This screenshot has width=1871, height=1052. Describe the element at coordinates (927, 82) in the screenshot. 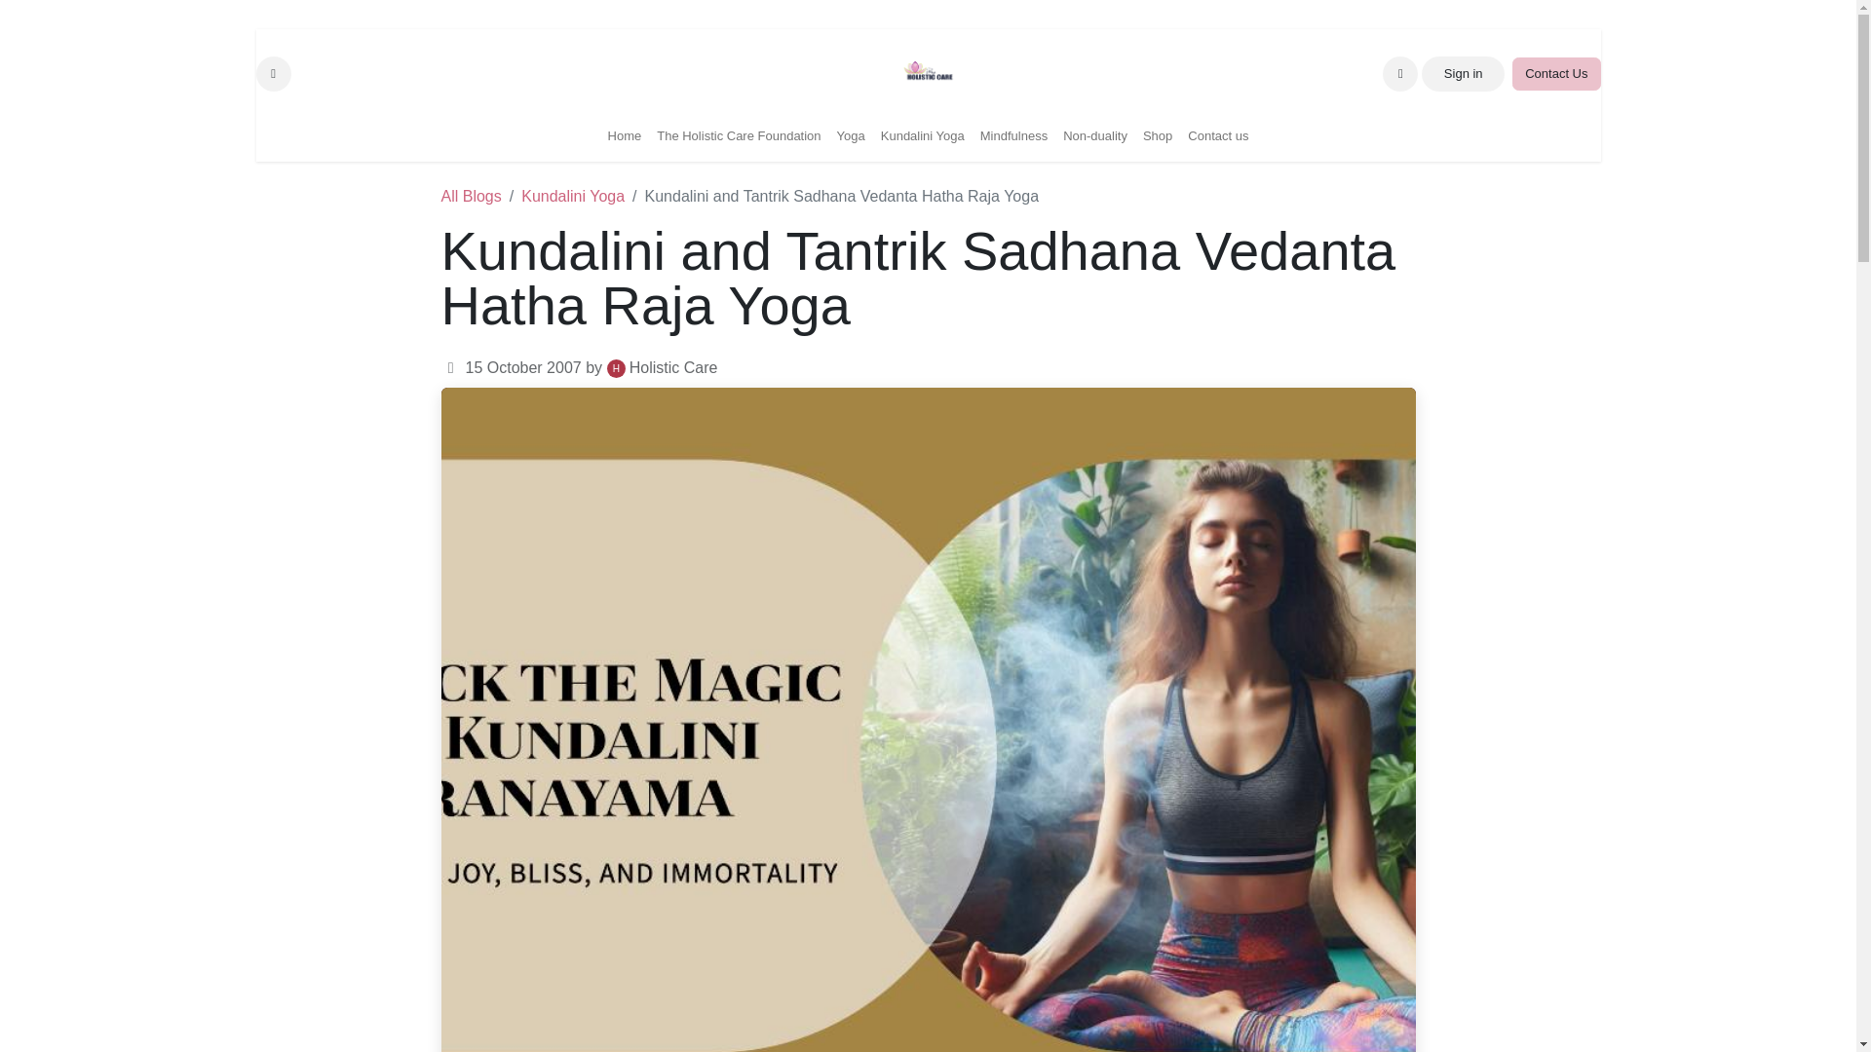

I see `Search` at that location.